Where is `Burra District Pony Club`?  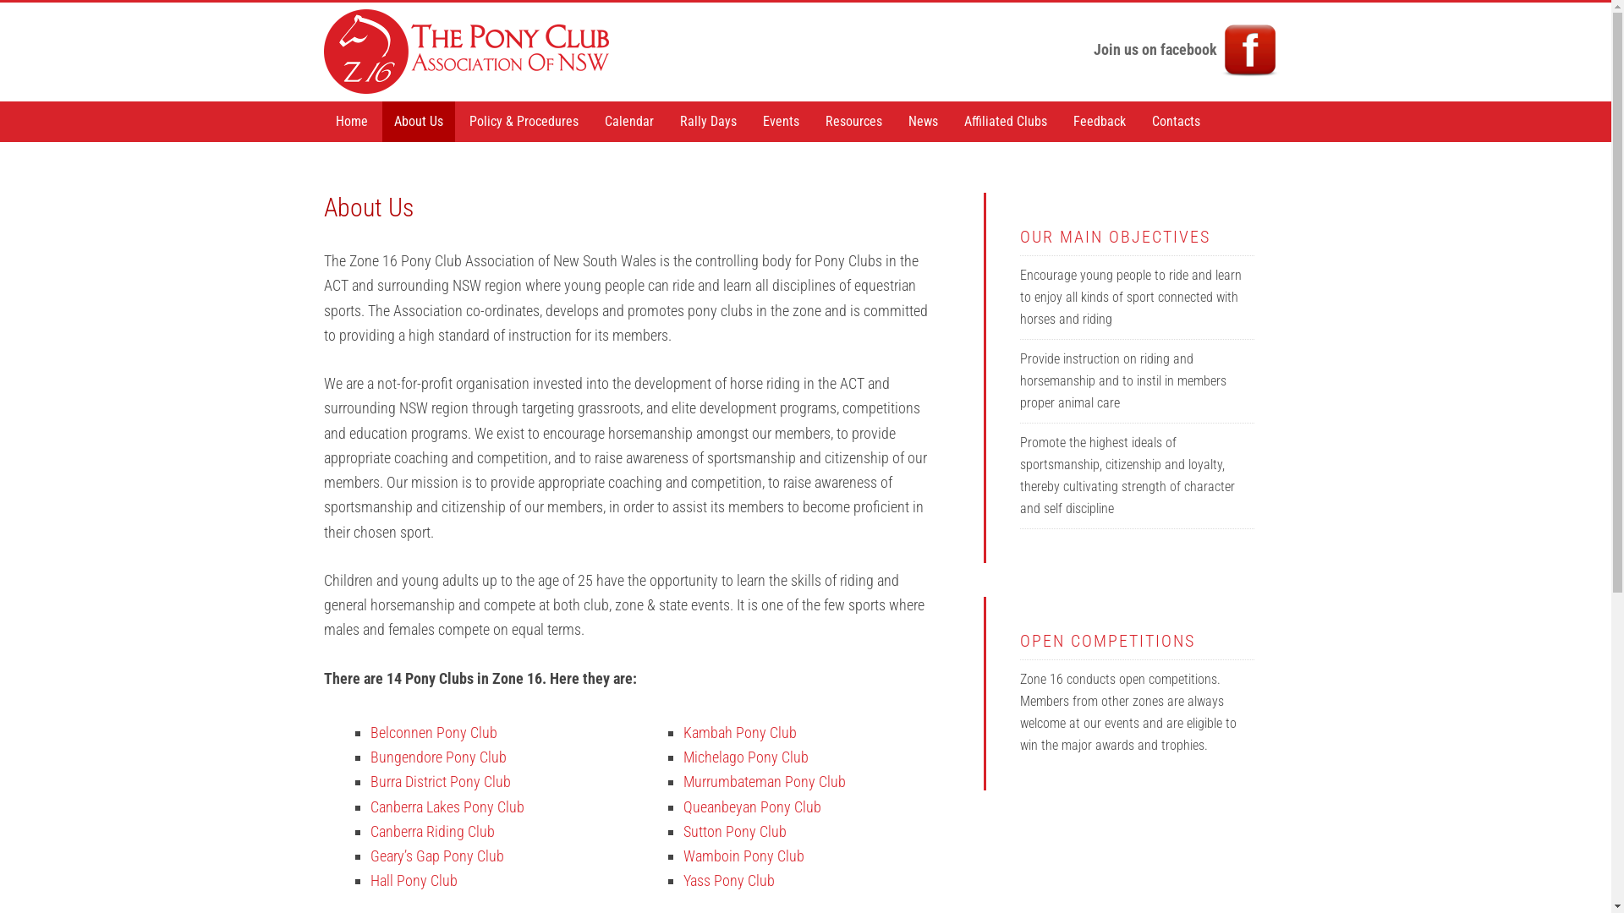 Burra District Pony Club is located at coordinates (441, 781).